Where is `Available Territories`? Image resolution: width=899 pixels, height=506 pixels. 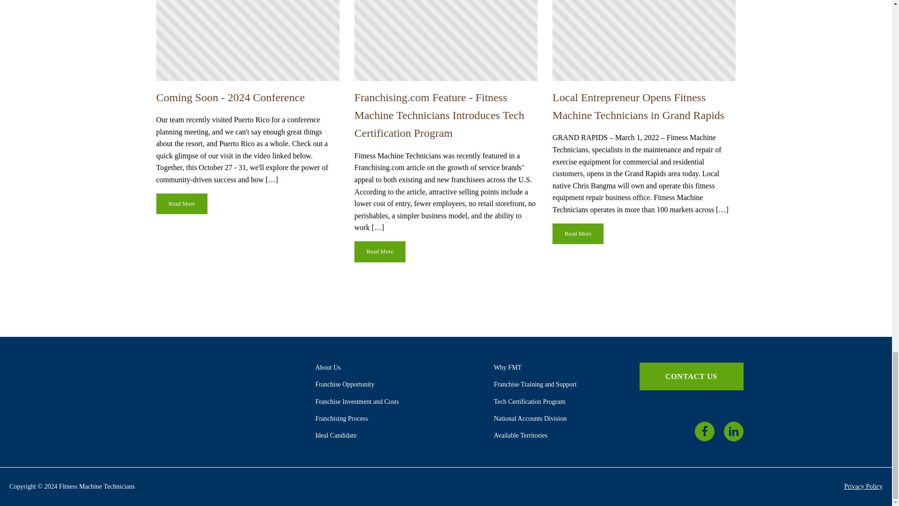 Available Territories is located at coordinates (521, 436).